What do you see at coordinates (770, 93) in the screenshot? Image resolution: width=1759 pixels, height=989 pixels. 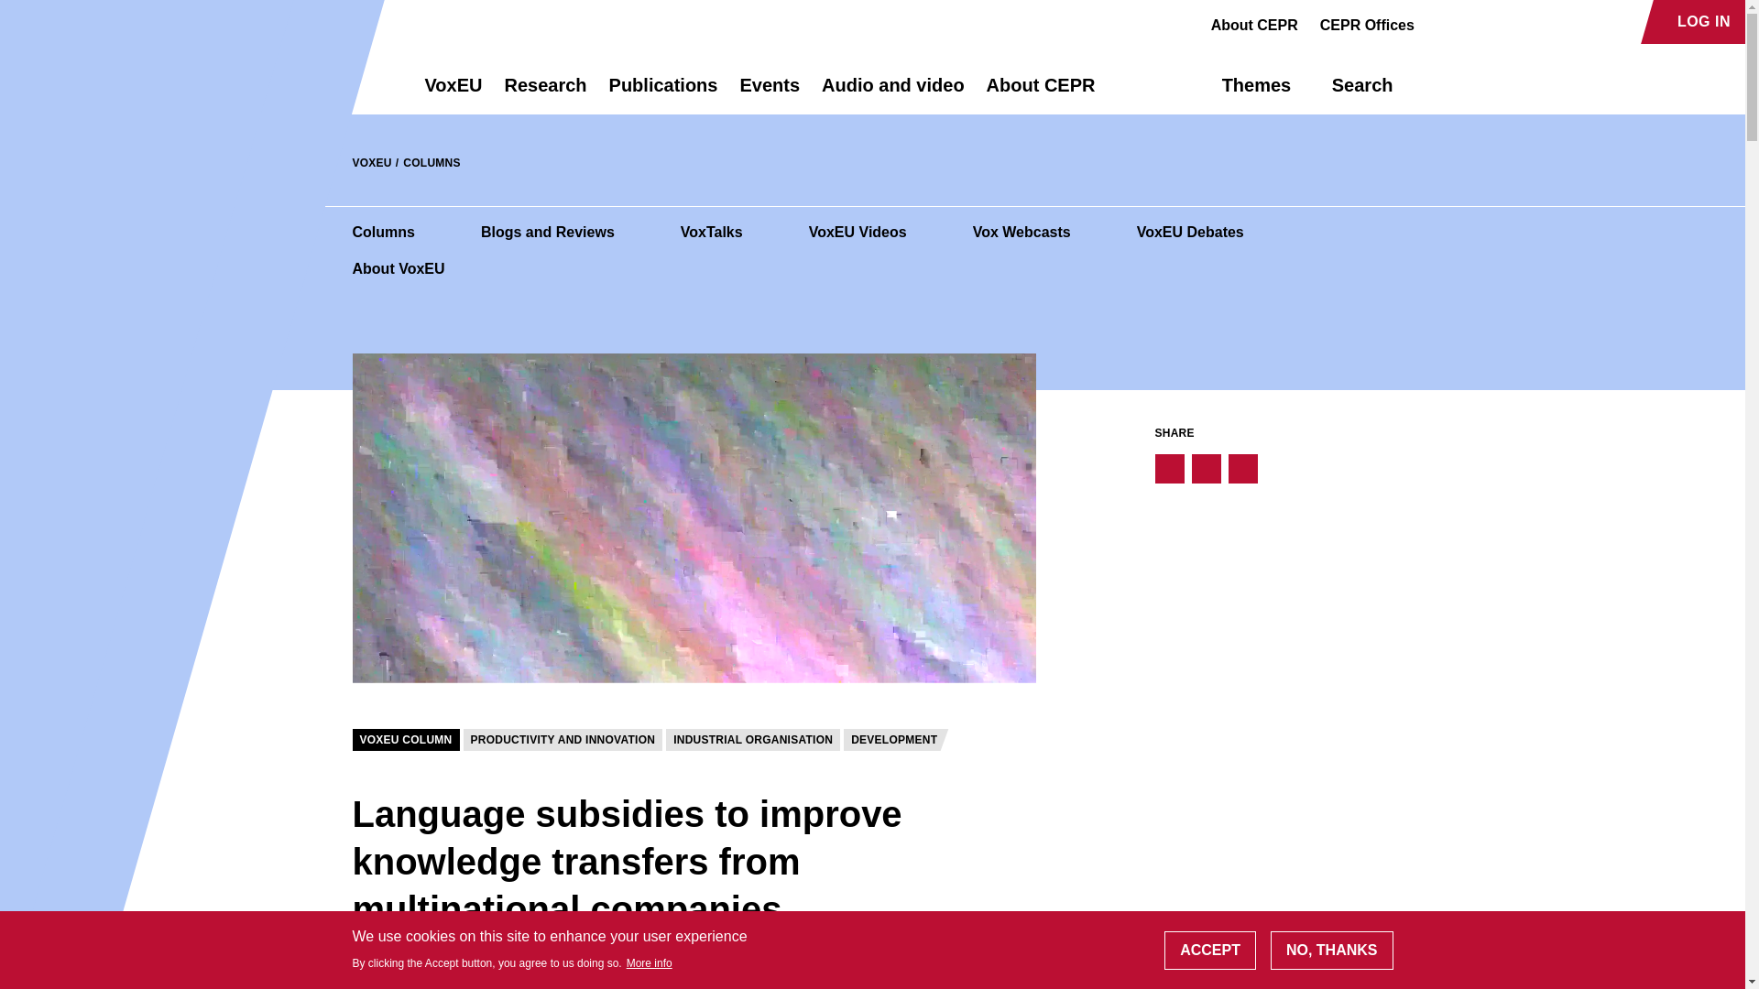 I see `Events` at bounding box center [770, 93].